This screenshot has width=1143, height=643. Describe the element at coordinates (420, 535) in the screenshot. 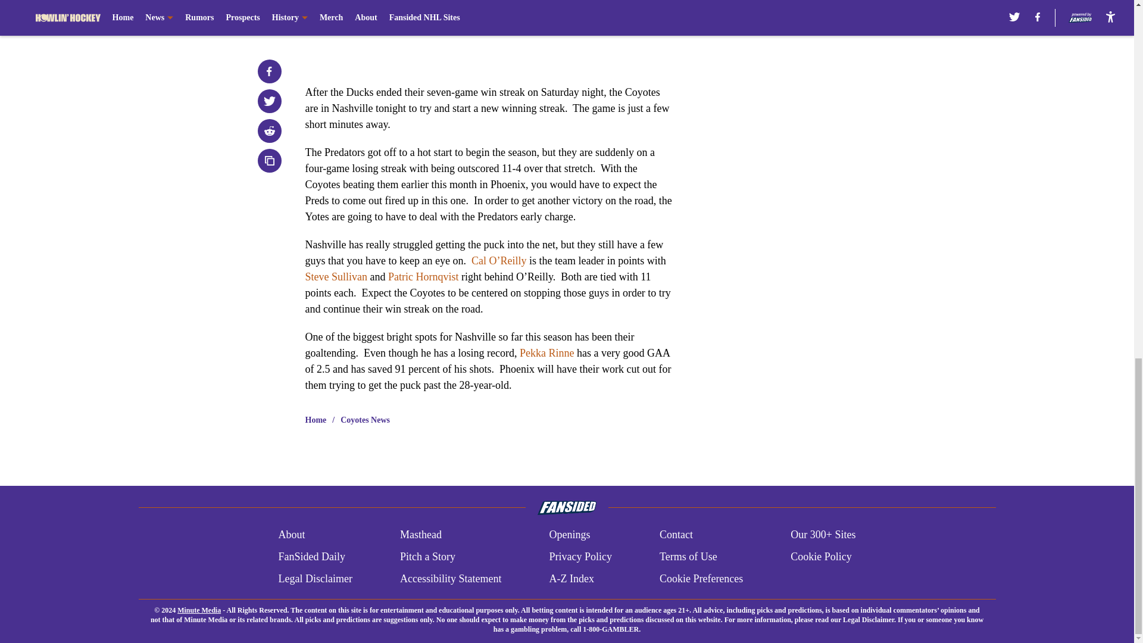

I see `Masthead` at that location.